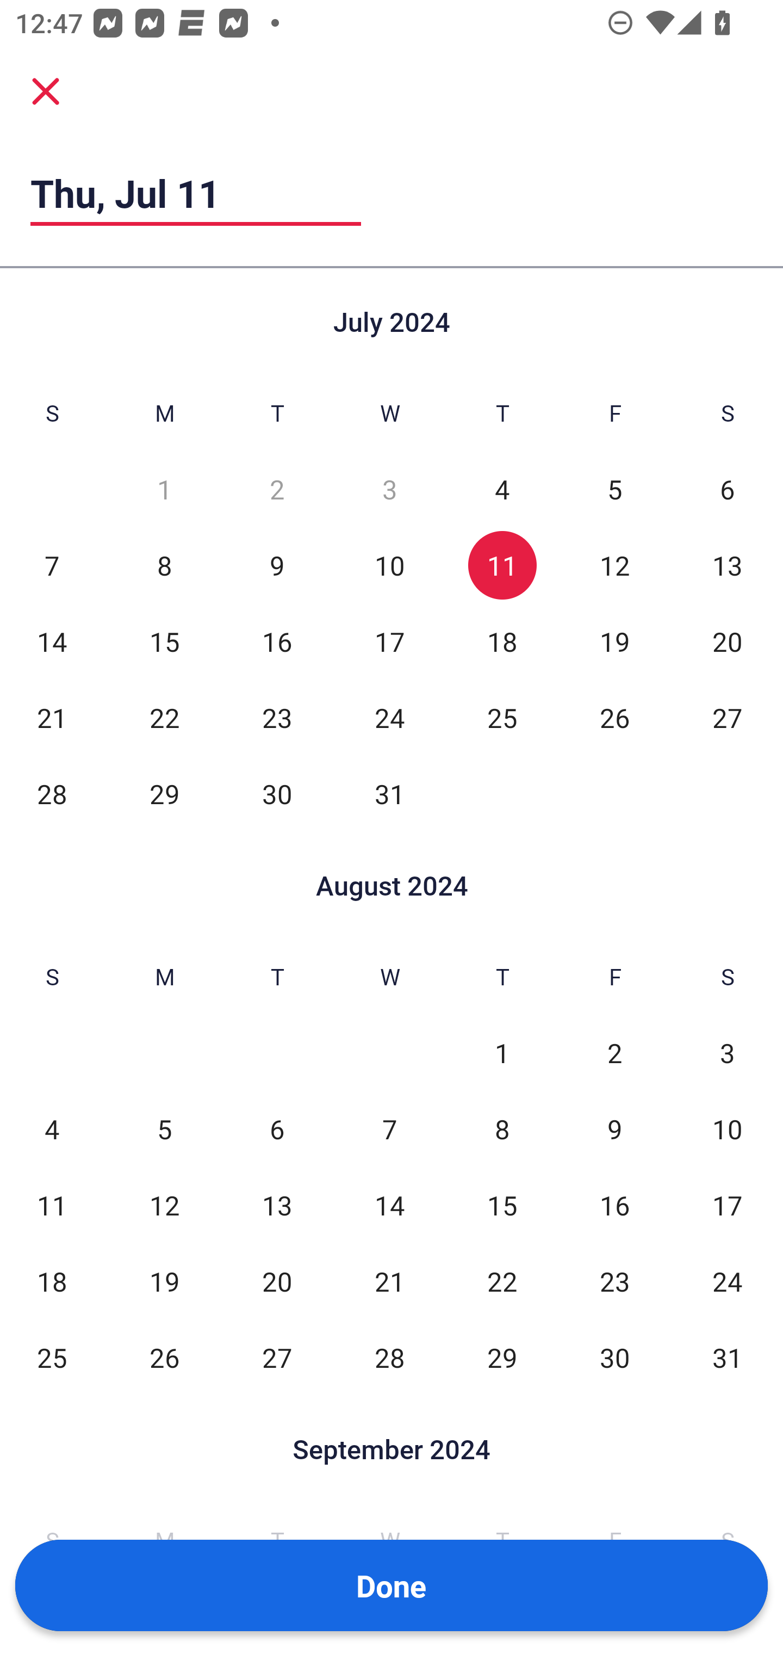 This screenshot has width=783, height=1654. Describe the element at coordinates (389, 1130) in the screenshot. I see `7 Wed, Aug 7, Not Selected` at that location.